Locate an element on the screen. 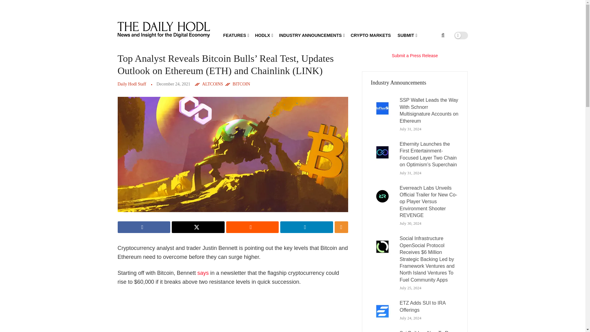 Image resolution: width=590 pixels, height=332 pixels. CRYPTO MARKETS is located at coordinates (371, 35).